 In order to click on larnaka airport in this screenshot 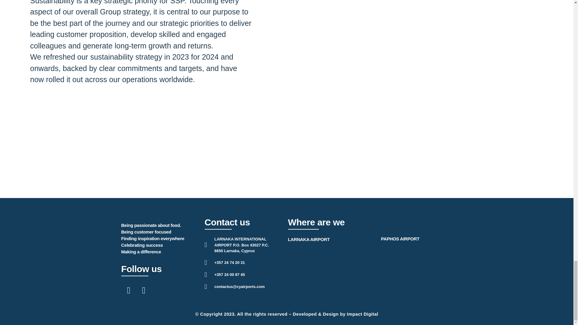, I will do `click(329, 275)`.